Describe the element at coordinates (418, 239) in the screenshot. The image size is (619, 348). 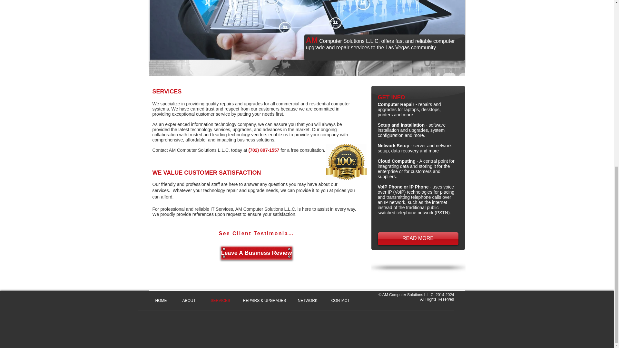
I see `READ MORE` at that location.